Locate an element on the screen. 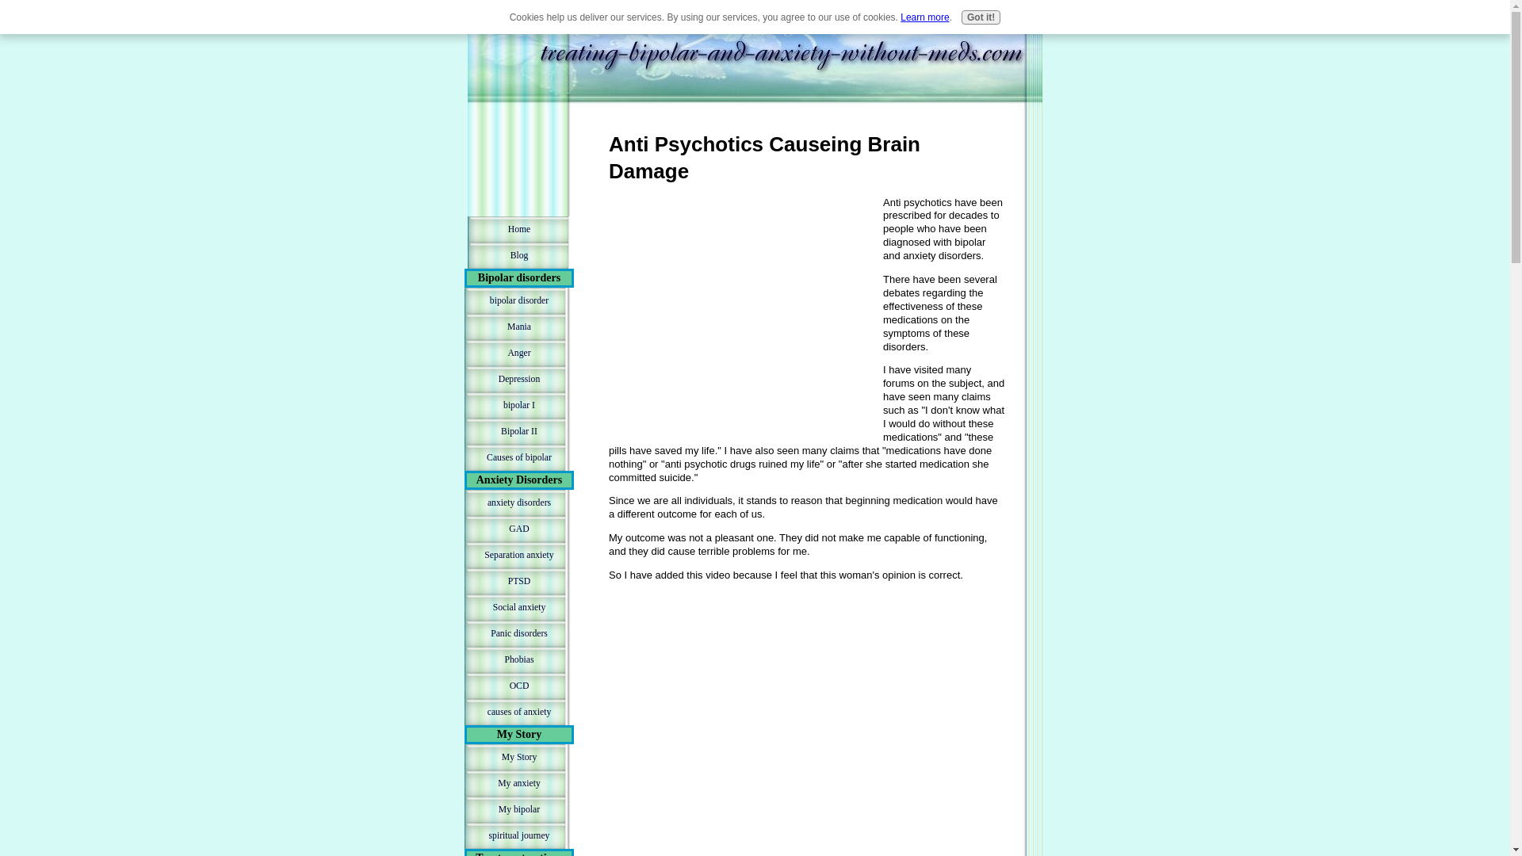 Image resolution: width=1522 pixels, height=856 pixels. Depression is located at coordinates (518, 379).